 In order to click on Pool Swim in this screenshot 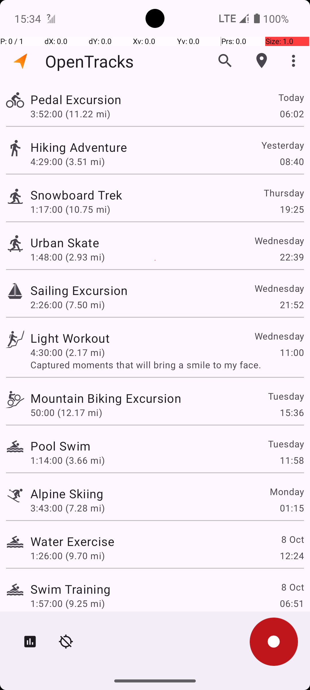, I will do `click(60, 446)`.